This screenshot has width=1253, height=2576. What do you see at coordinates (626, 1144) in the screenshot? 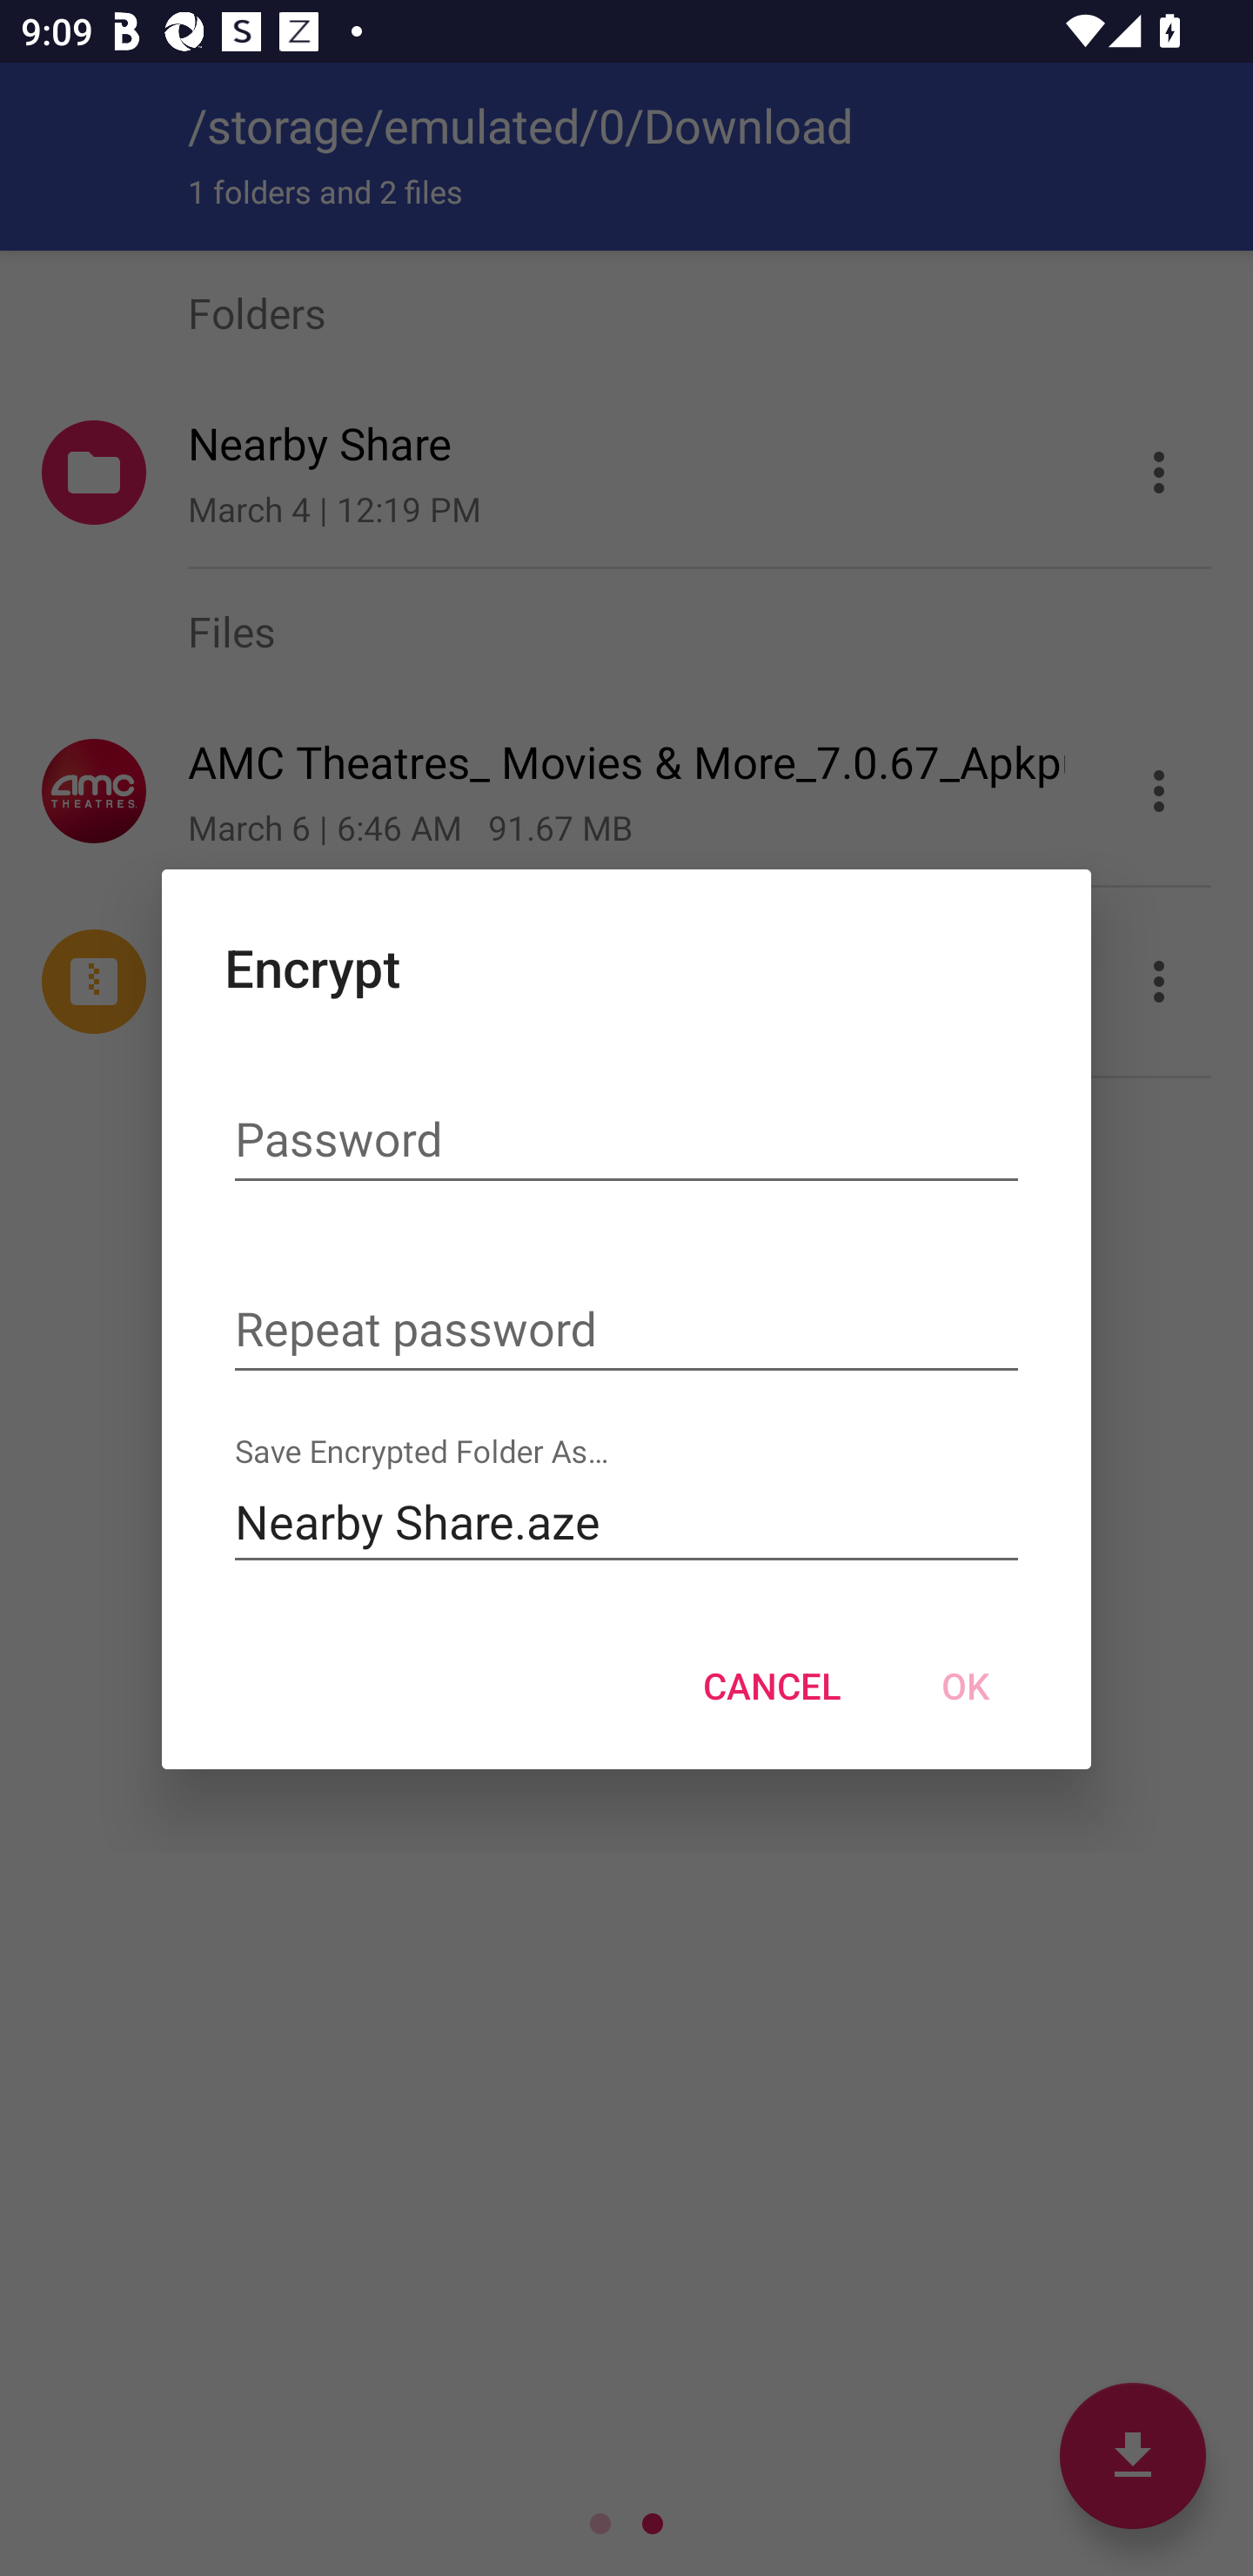
I see `Password` at bounding box center [626, 1144].